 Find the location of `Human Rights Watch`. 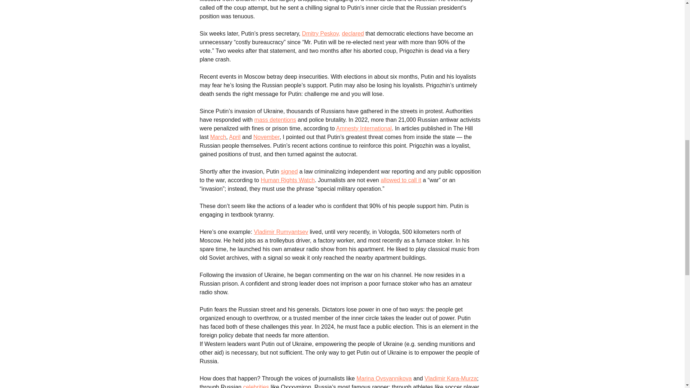

Human Rights Watch is located at coordinates (287, 180).